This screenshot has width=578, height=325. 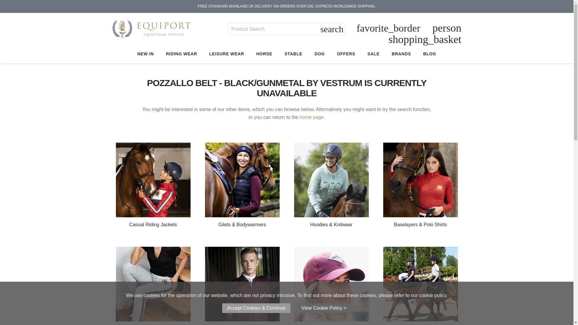 What do you see at coordinates (332, 29) in the screenshot?
I see `search` at bounding box center [332, 29].